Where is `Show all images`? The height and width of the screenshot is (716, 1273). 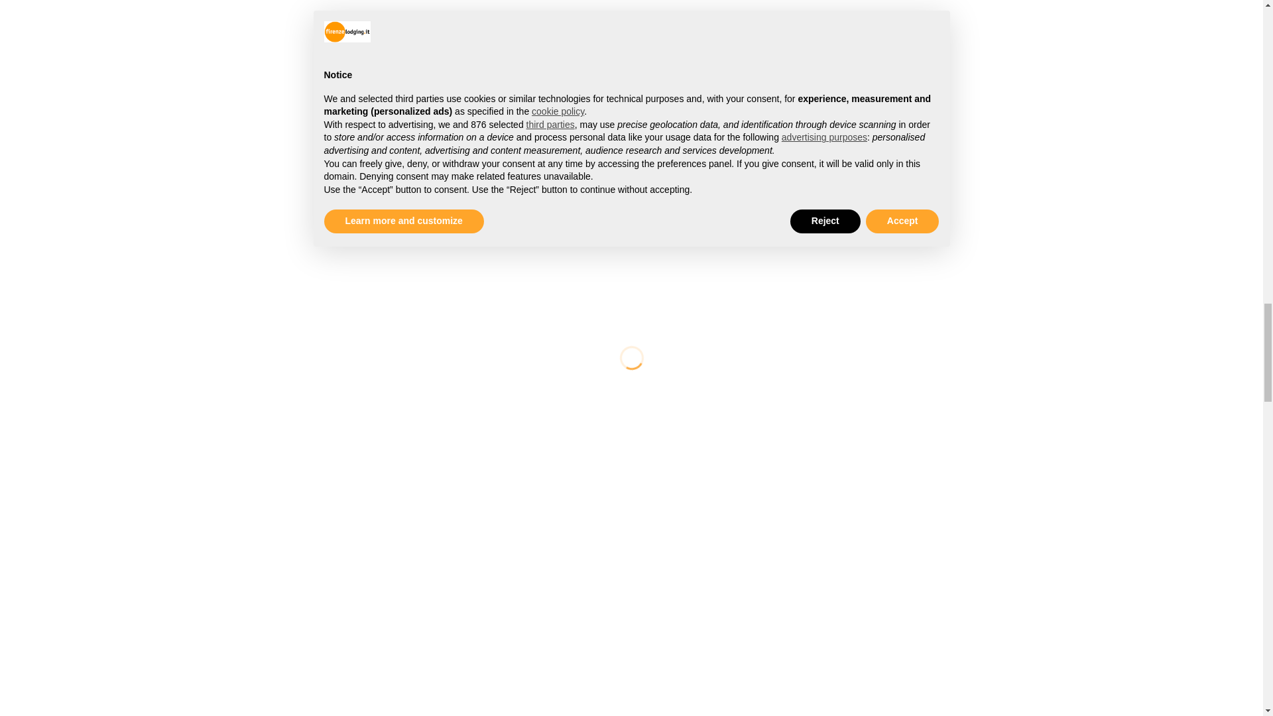 Show all images is located at coordinates (34, 93).